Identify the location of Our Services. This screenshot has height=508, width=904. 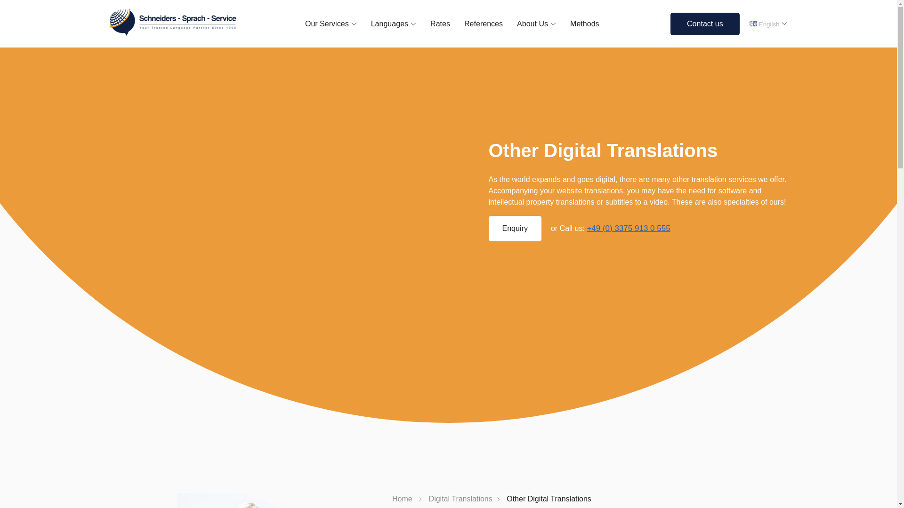
(331, 24).